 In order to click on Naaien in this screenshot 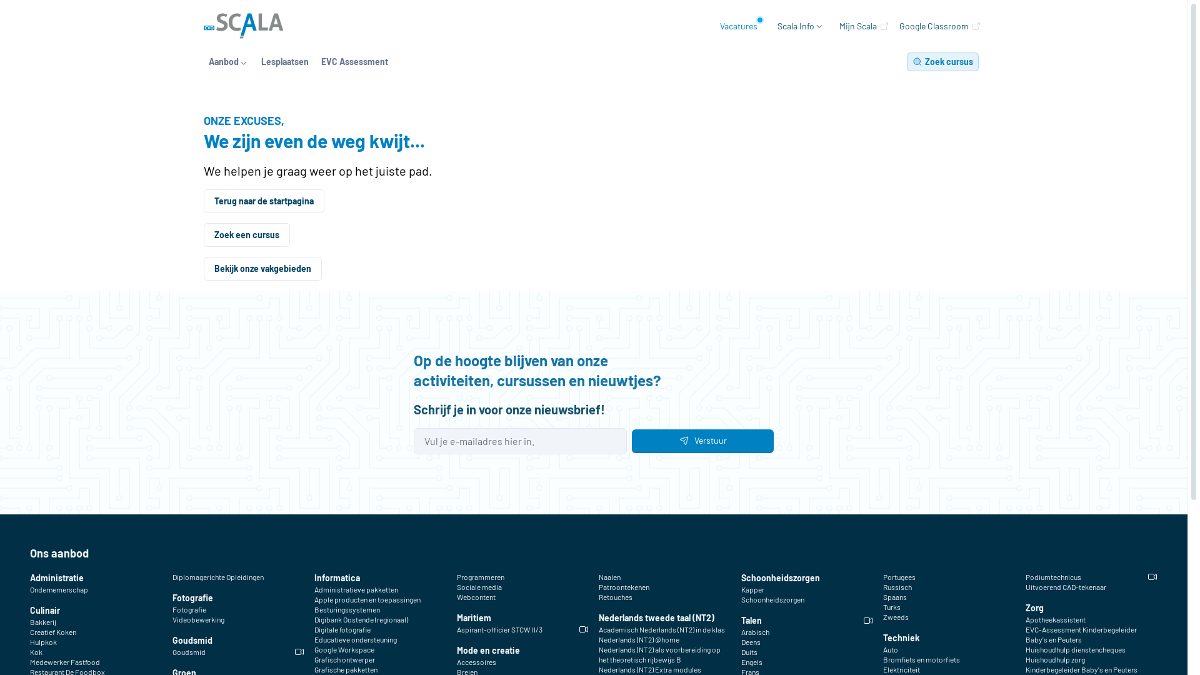, I will do `click(610, 577)`.